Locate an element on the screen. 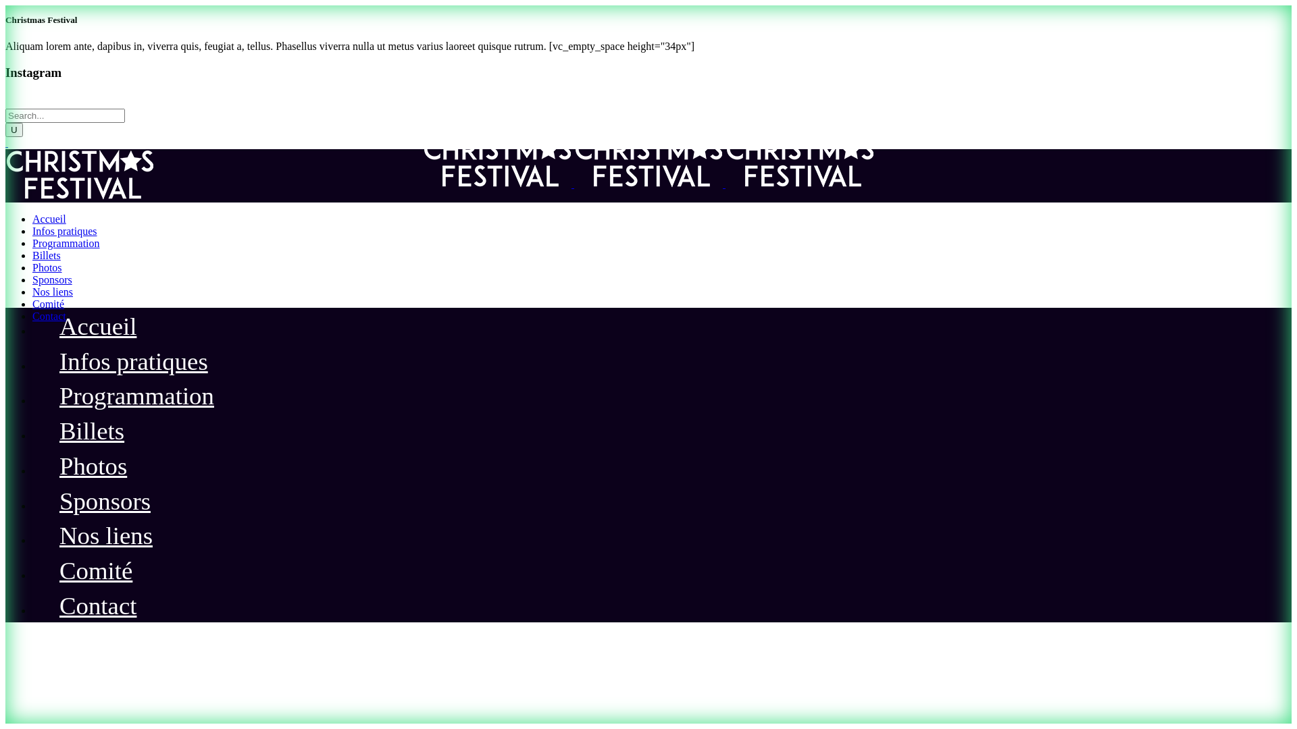  Nos liens is located at coordinates (105, 537).